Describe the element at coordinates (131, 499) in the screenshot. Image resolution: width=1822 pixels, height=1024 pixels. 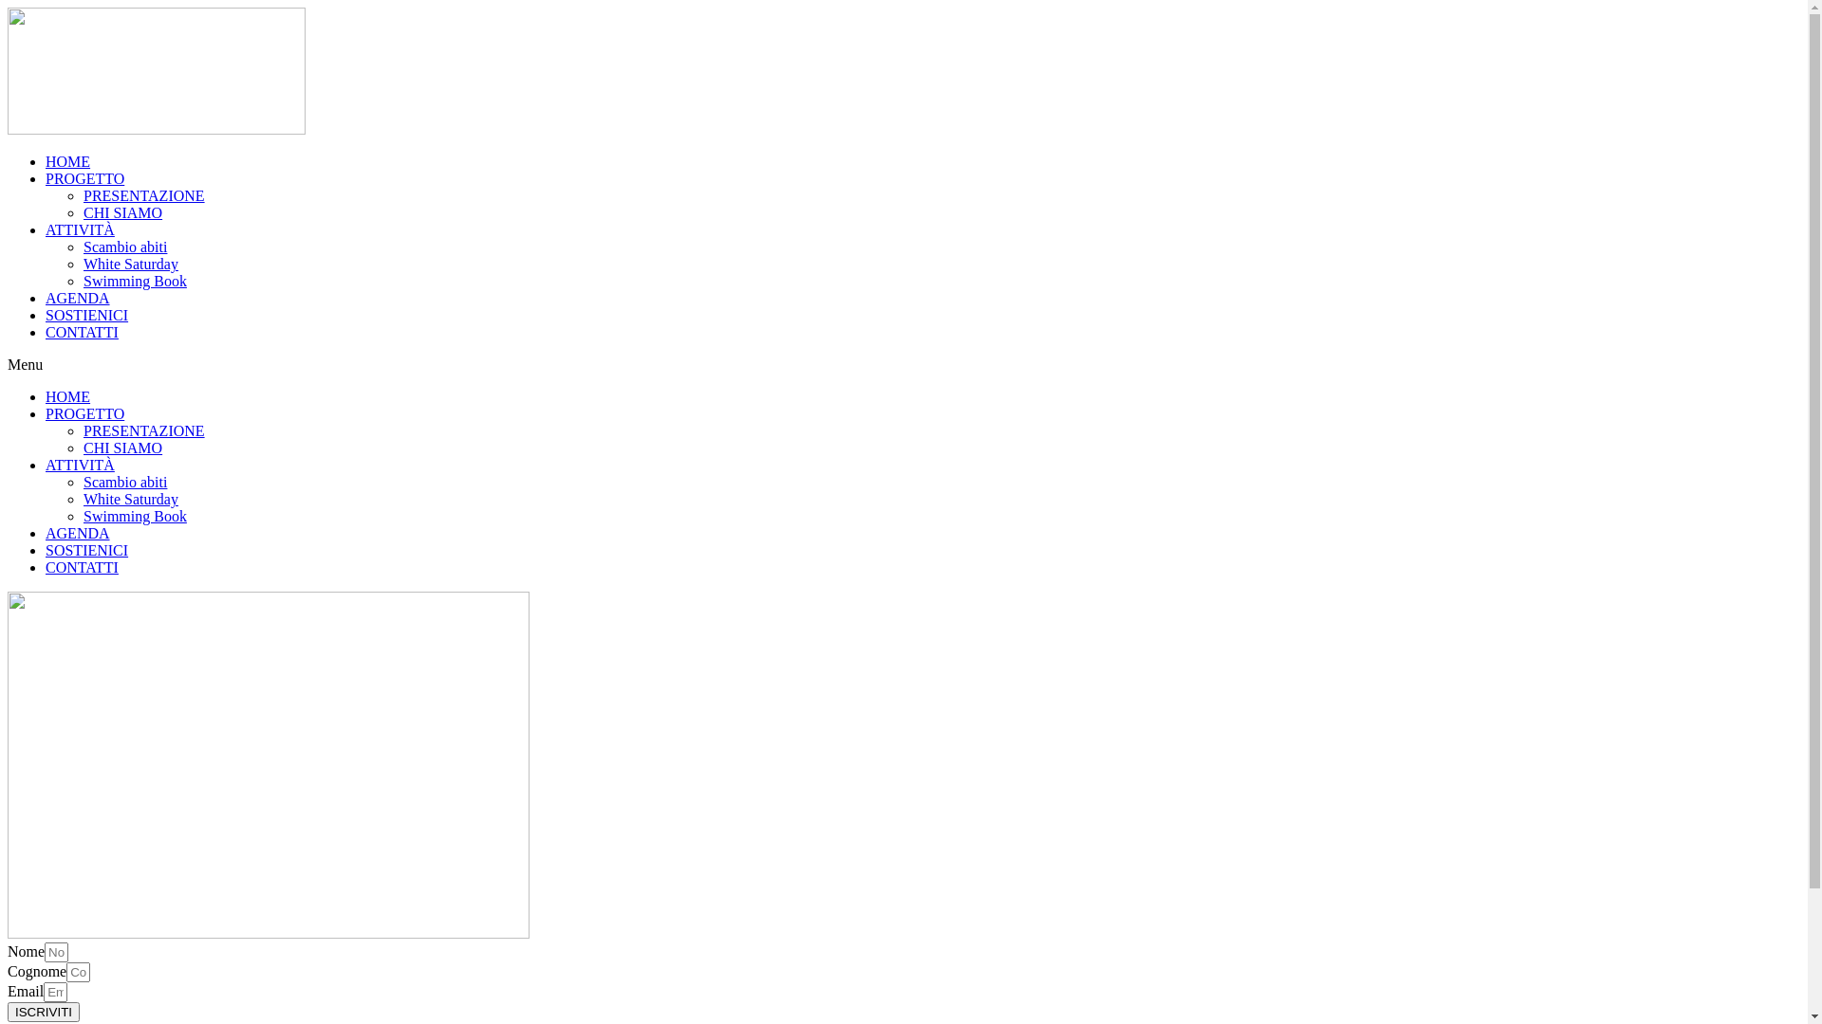
I see `White Saturday` at that location.